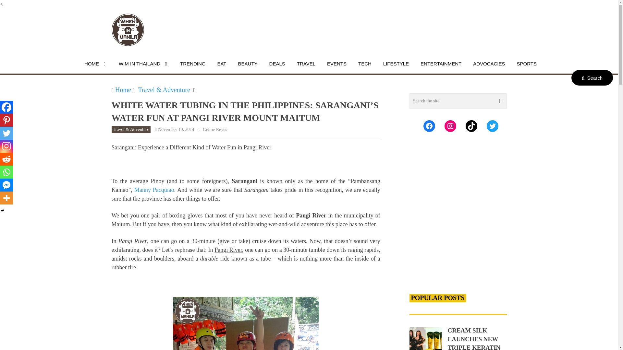 The image size is (623, 350). I want to click on Hide, so click(3, 210).